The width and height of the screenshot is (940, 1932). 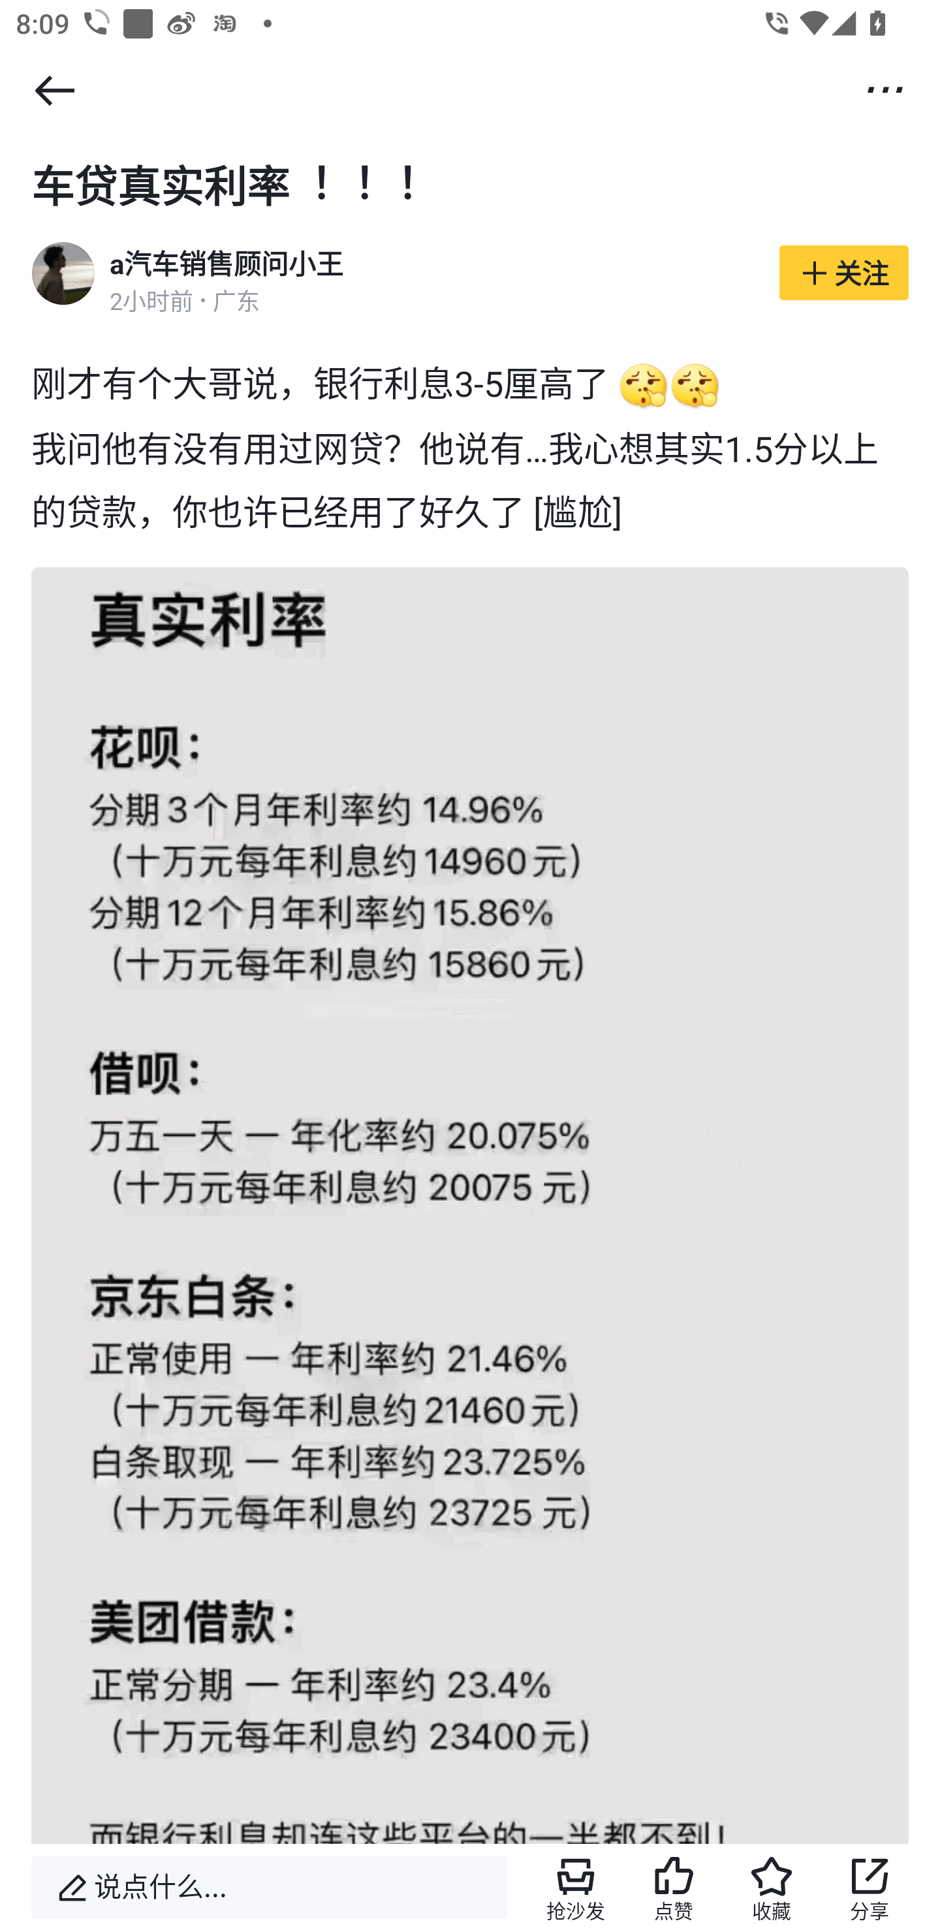 I want to click on 收藏, so click(x=771, y=1888).